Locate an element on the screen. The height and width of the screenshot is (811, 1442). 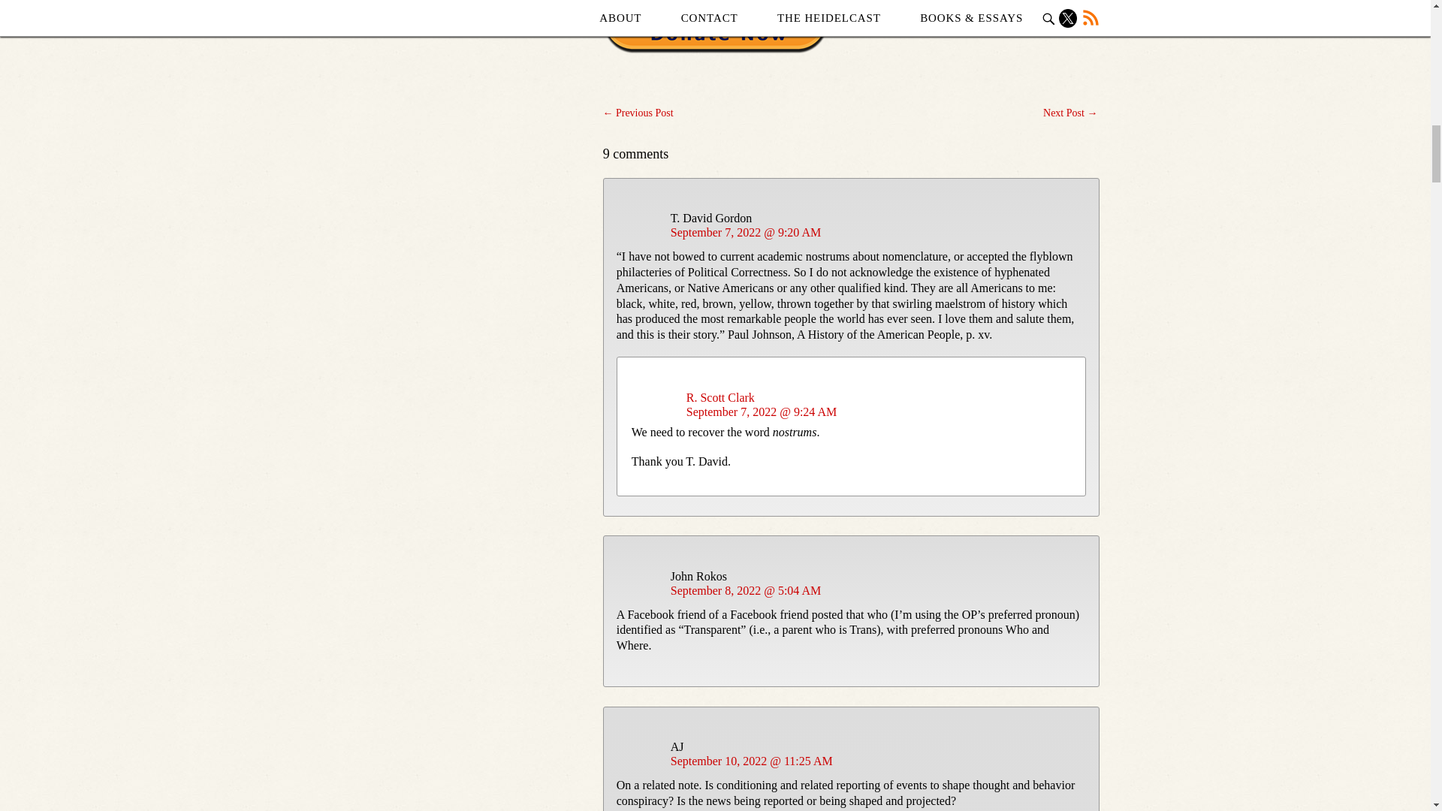
Support the Heidelblog! is located at coordinates (715, 27).